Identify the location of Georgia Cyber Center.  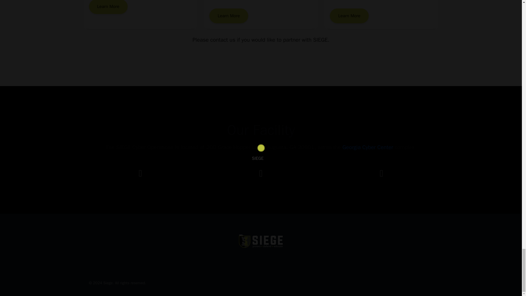
(368, 147).